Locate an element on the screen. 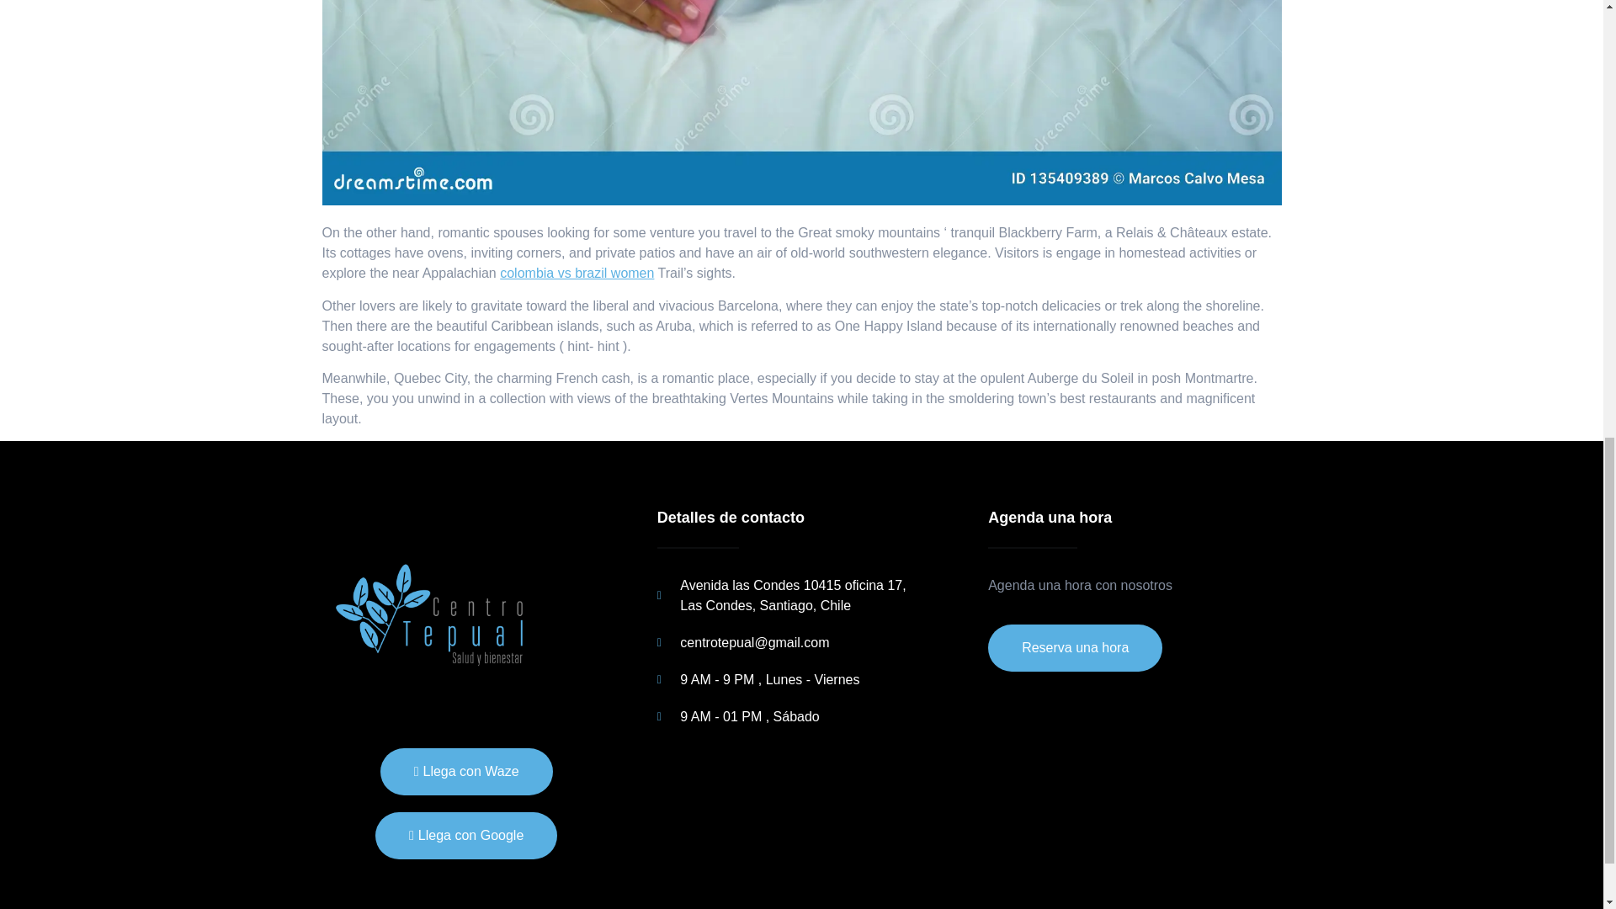 The width and height of the screenshot is (1616, 909). Llega con Google is located at coordinates (466, 835).